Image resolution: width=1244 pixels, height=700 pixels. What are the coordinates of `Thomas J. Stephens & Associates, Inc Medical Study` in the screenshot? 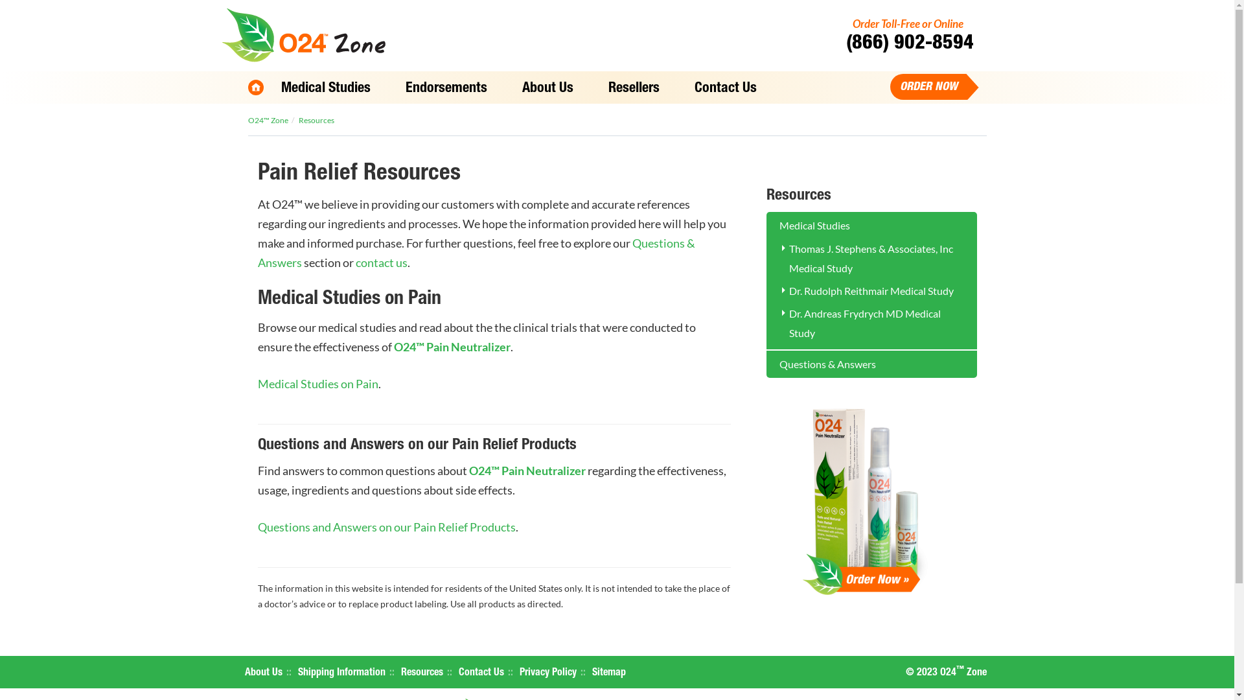 It's located at (871, 258).